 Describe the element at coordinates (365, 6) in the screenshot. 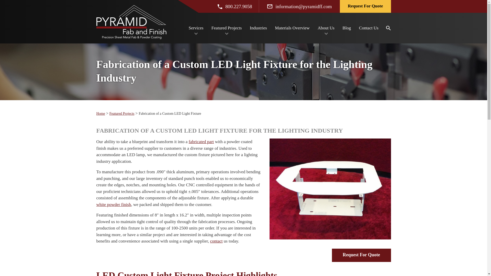

I see `Request For Quote` at that location.